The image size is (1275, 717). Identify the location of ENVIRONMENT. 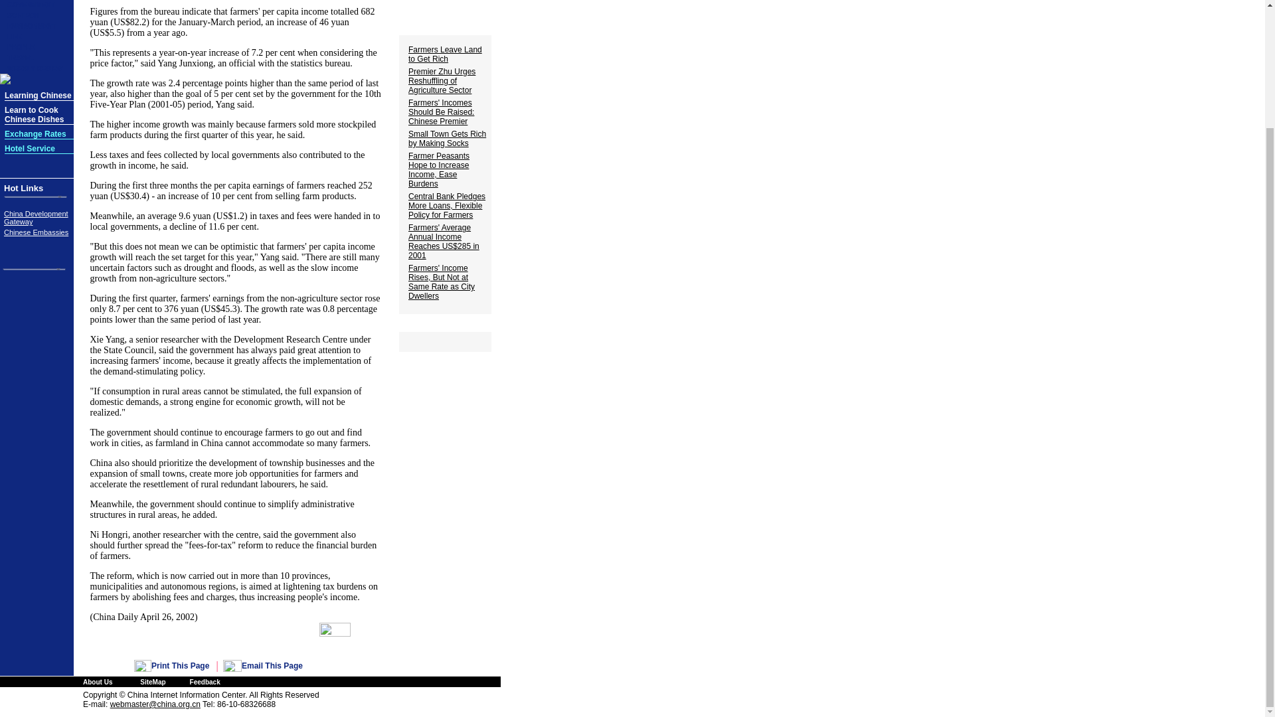
(32, 26).